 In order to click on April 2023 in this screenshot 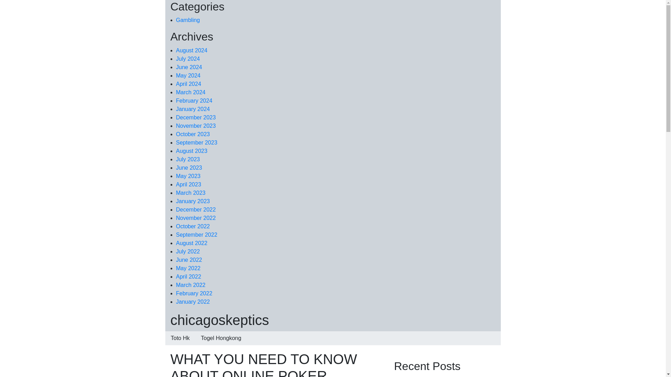, I will do `click(189, 184)`.